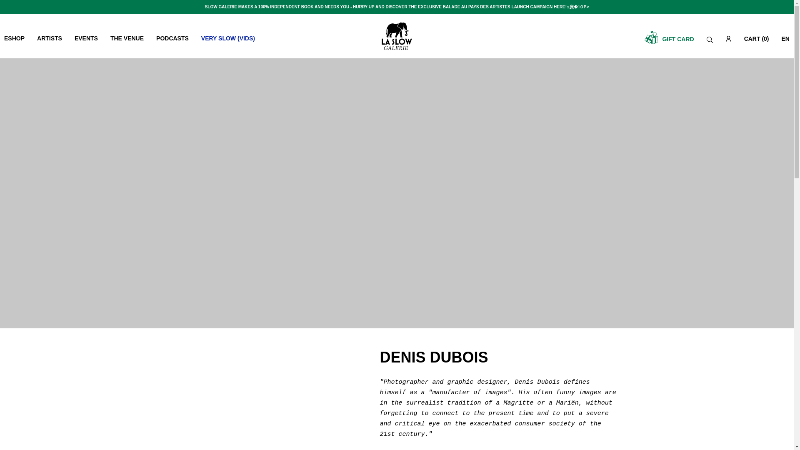 Image resolution: width=800 pixels, height=450 pixels. I want to click on Podcasts, so click(172, 38).